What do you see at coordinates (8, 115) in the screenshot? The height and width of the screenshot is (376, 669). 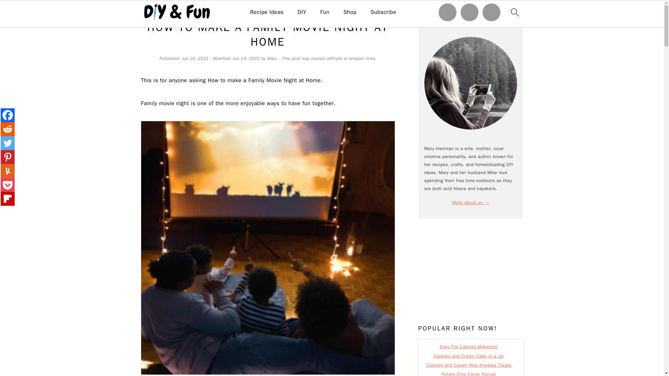 I see `Facebook` at bounding box center [8, 115].